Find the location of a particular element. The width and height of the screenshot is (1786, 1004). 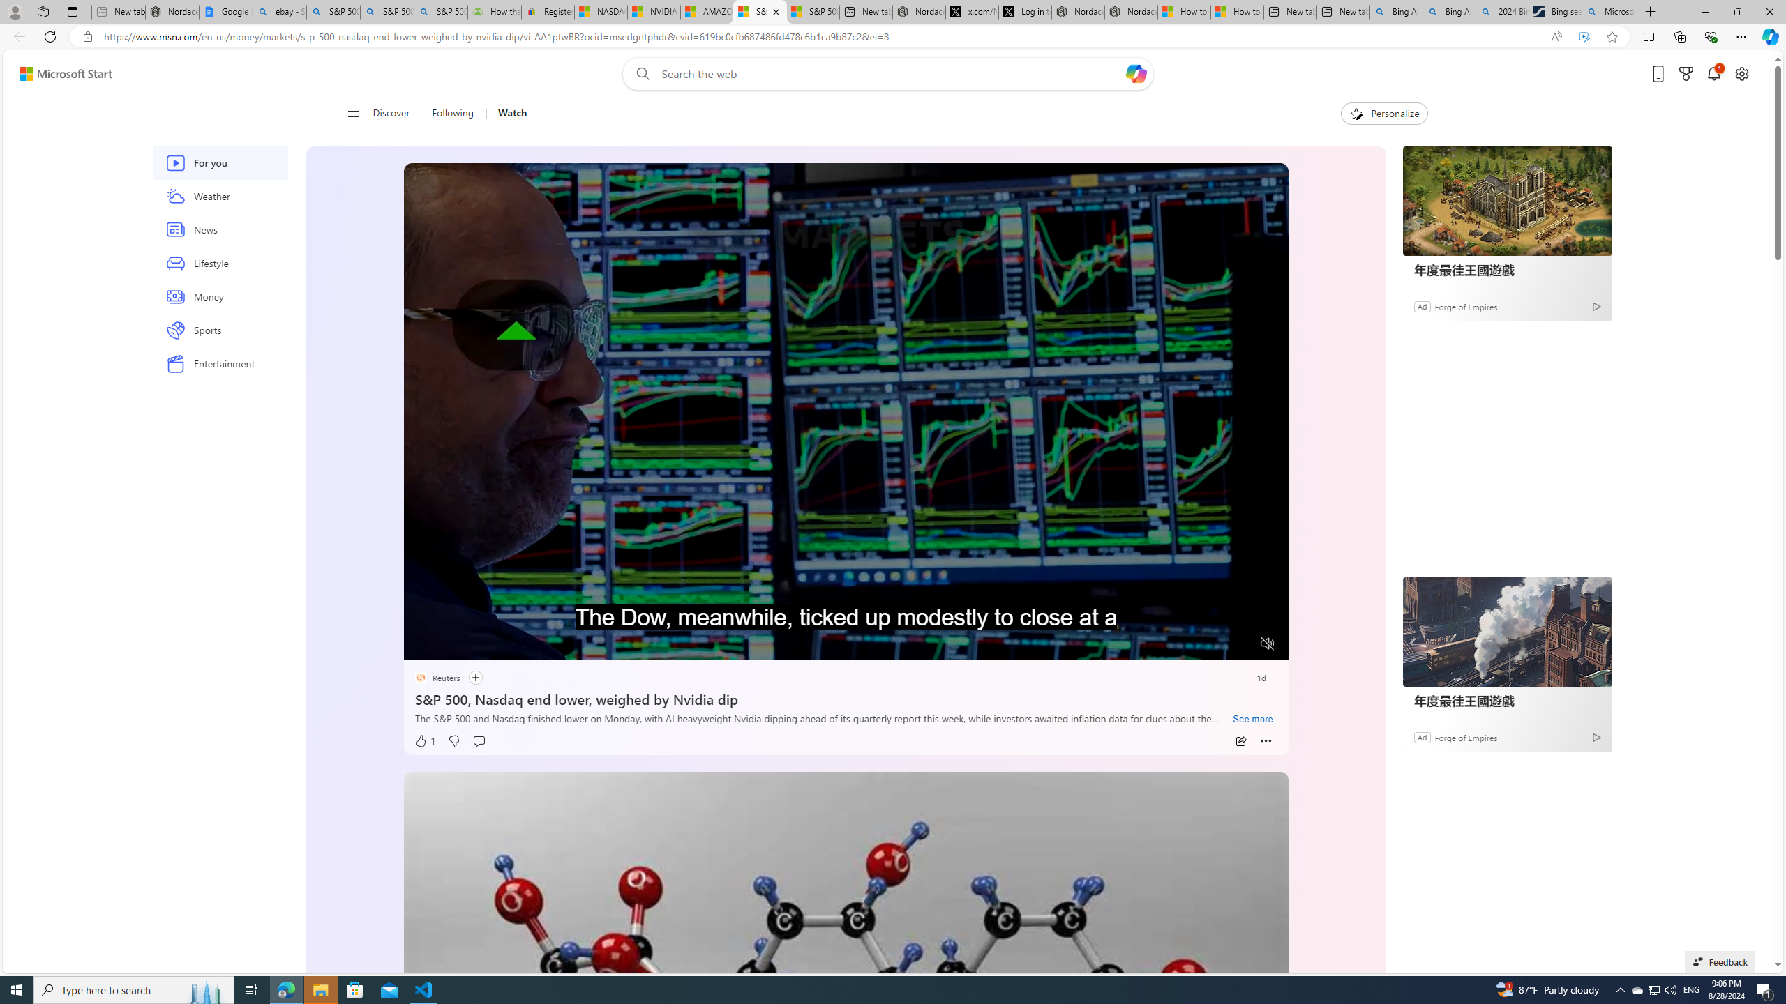

Bing search market share worldwide 2024 | Statista is located at coordinates (1555, 12).